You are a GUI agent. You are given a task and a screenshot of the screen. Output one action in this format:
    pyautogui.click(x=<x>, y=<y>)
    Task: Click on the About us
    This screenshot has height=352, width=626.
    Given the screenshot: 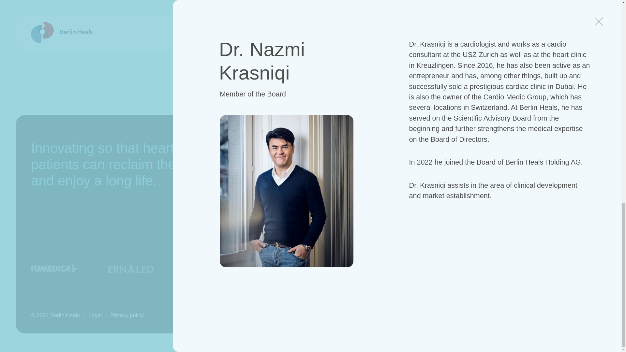 What is the action you would take?
    pyautogui.click(x=423, y=231)
    